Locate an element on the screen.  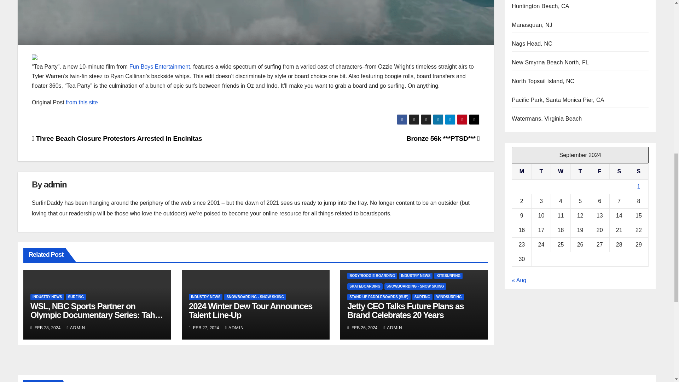
Three Beach Closure Protestors Arrested in Encinitas is located at coordinates (117, 138).